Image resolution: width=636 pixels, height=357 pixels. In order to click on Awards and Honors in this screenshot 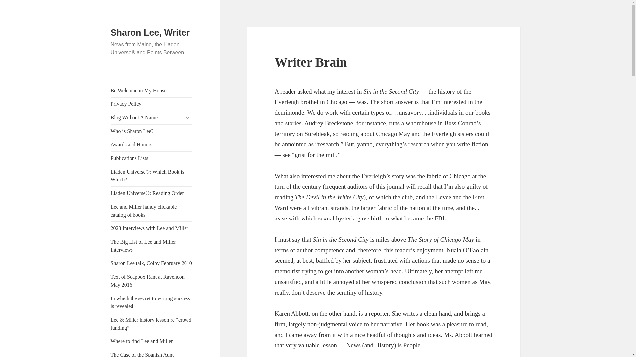, I will do `click(152, 144)`.